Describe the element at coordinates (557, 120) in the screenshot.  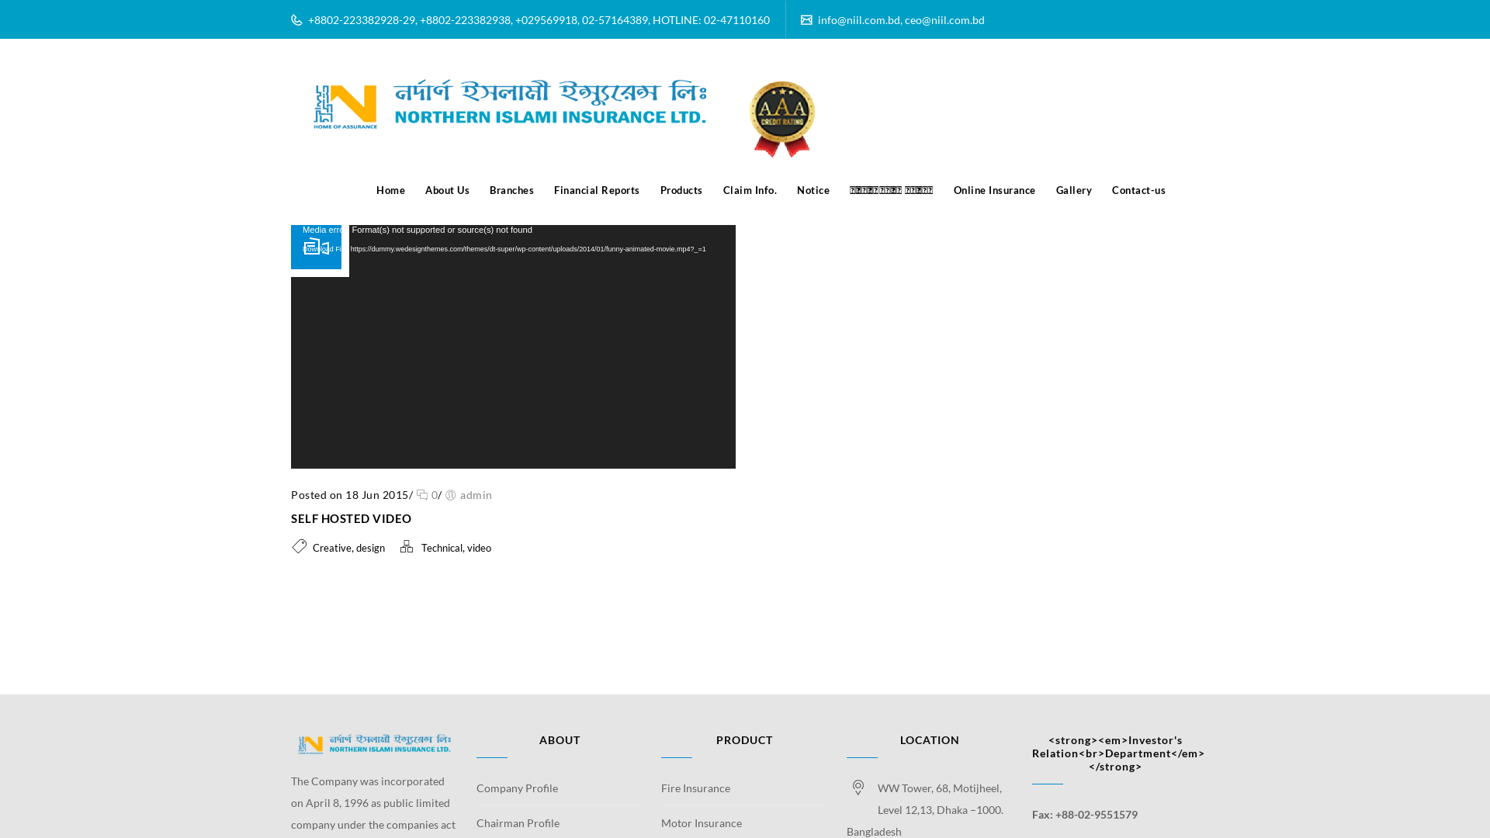
I see `Northern Islami Insurance Ltd.` at that location.